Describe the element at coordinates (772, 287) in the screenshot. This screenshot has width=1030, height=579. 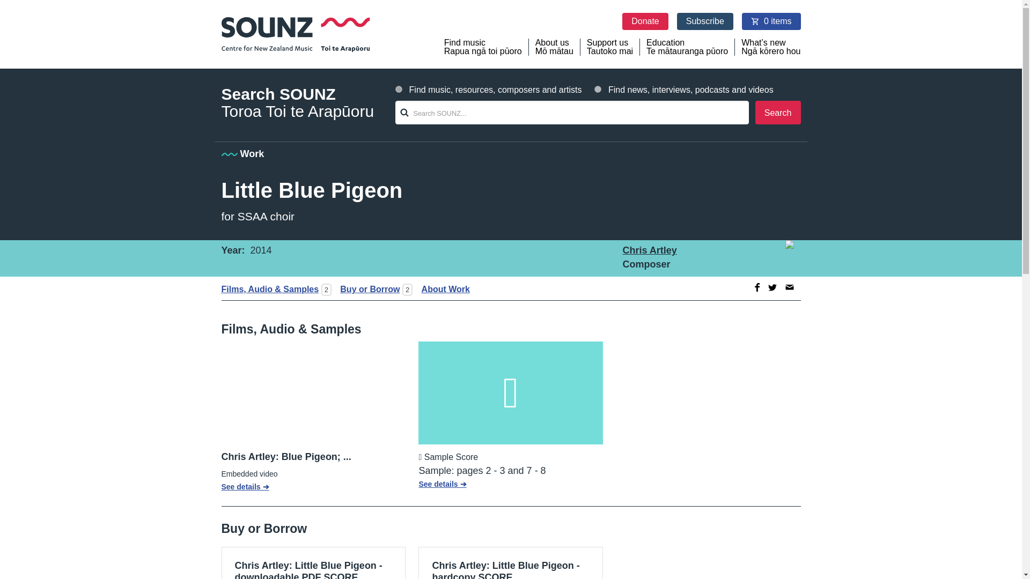
I see `Share to Twitter` at that location.